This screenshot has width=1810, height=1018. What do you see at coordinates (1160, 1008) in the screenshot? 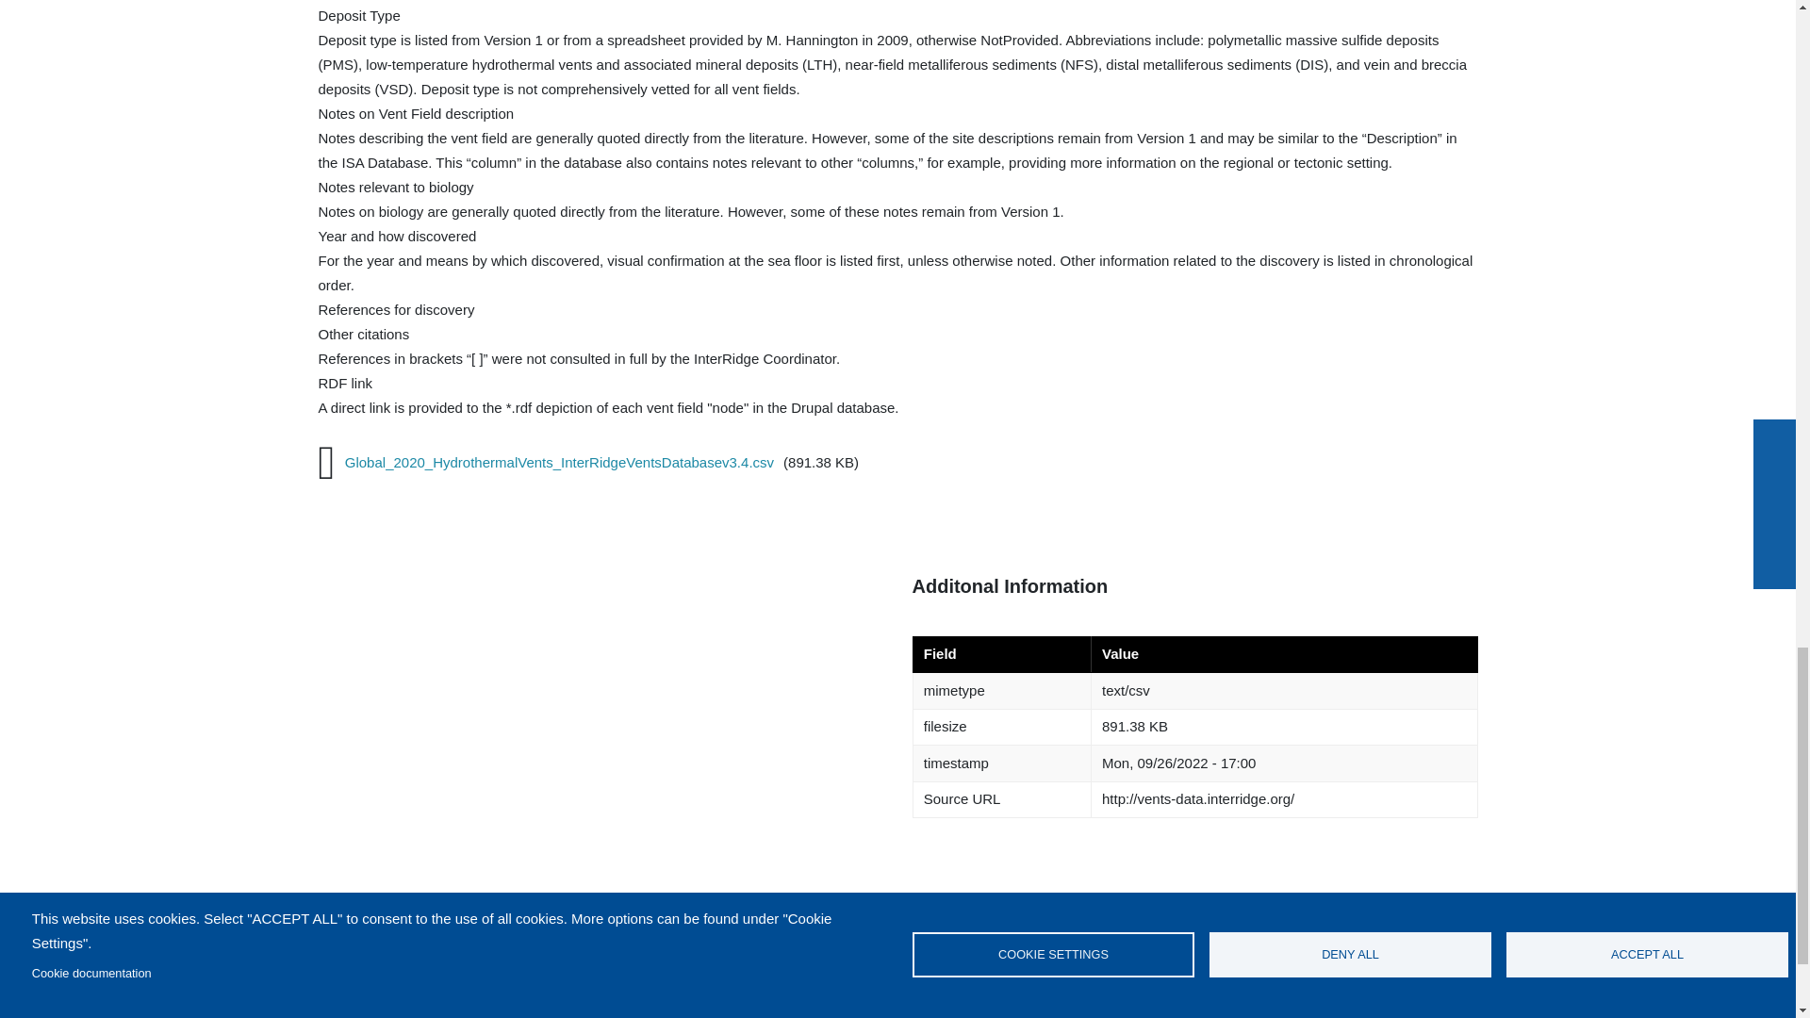
I see `Pacific Community` at bounding box center [1160, 1008].